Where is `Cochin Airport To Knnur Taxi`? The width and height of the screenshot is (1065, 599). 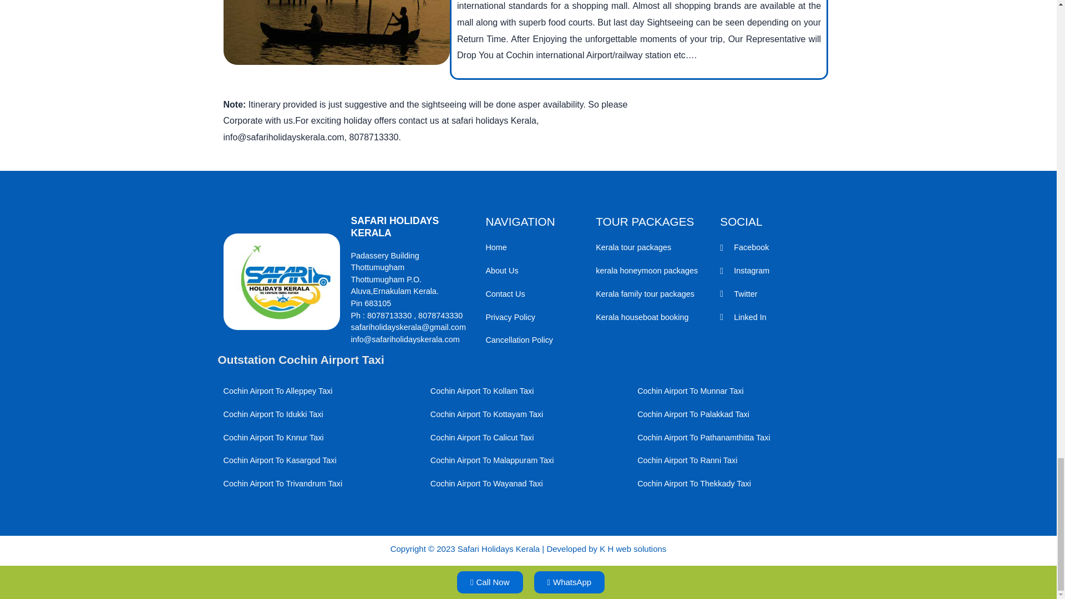 Cochin Airport To Knnur Taxi is located at coordinates (321, 438).